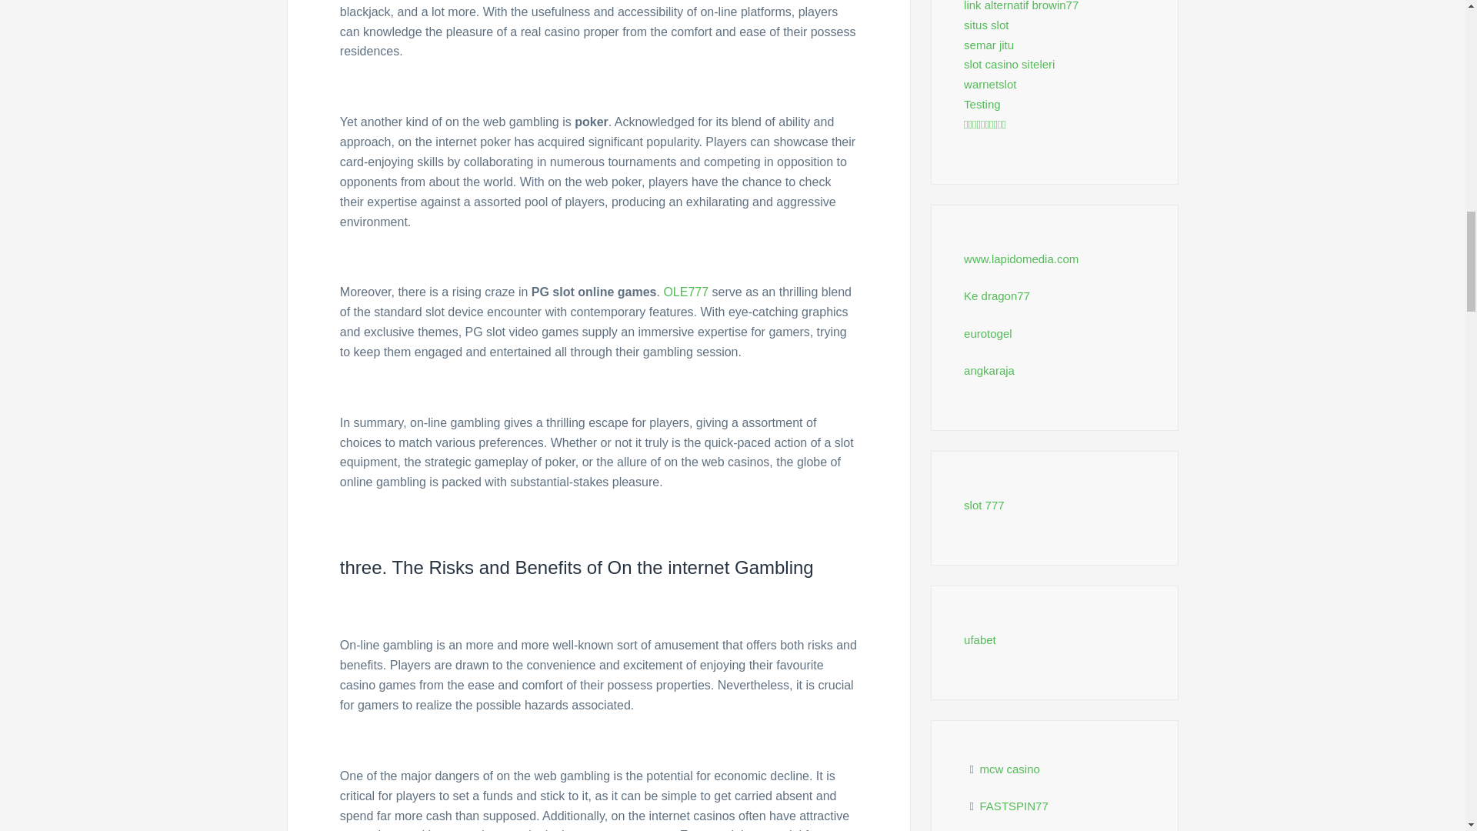 This screenshot has height=831, width=1477. I want to click on semar jitu, so click(989, 45).